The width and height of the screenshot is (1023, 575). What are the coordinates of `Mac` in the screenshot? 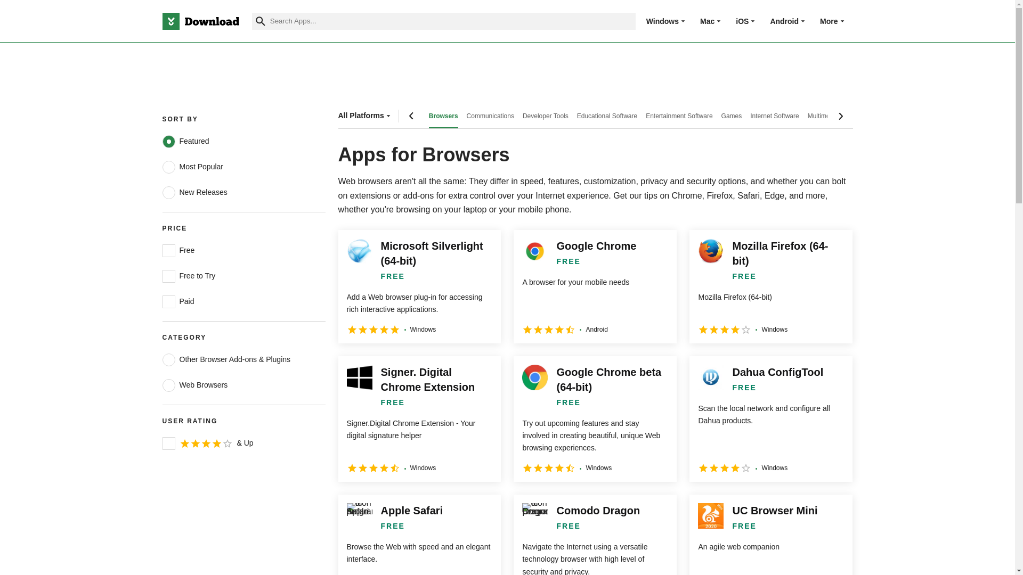 It's located at (707, 21).